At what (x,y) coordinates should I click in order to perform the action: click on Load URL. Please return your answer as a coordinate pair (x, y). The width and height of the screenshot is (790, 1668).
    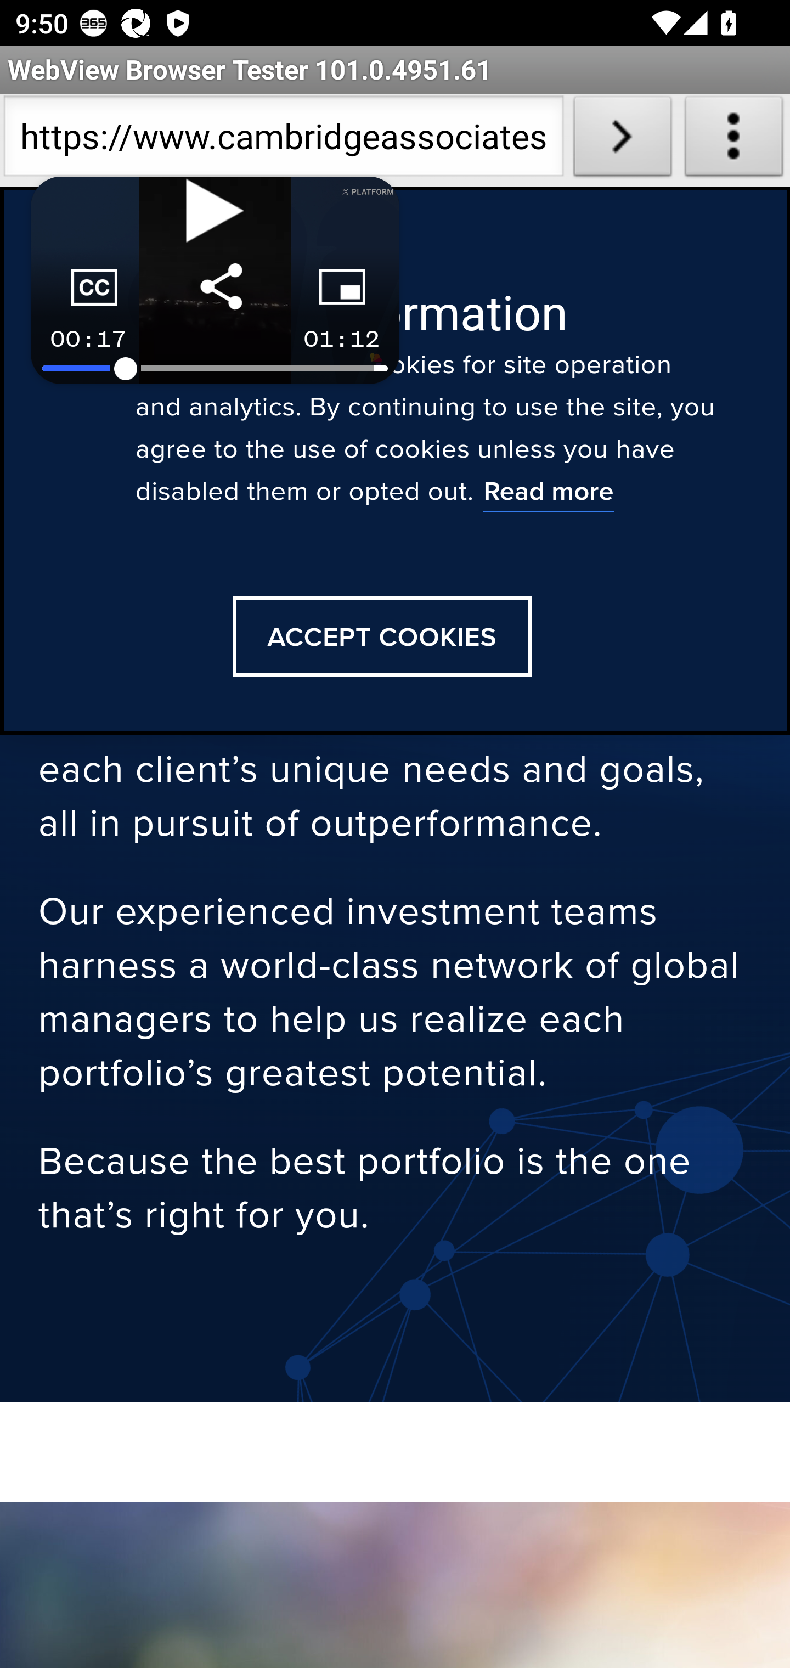
    Looking at the image, I should click on (622, 140).